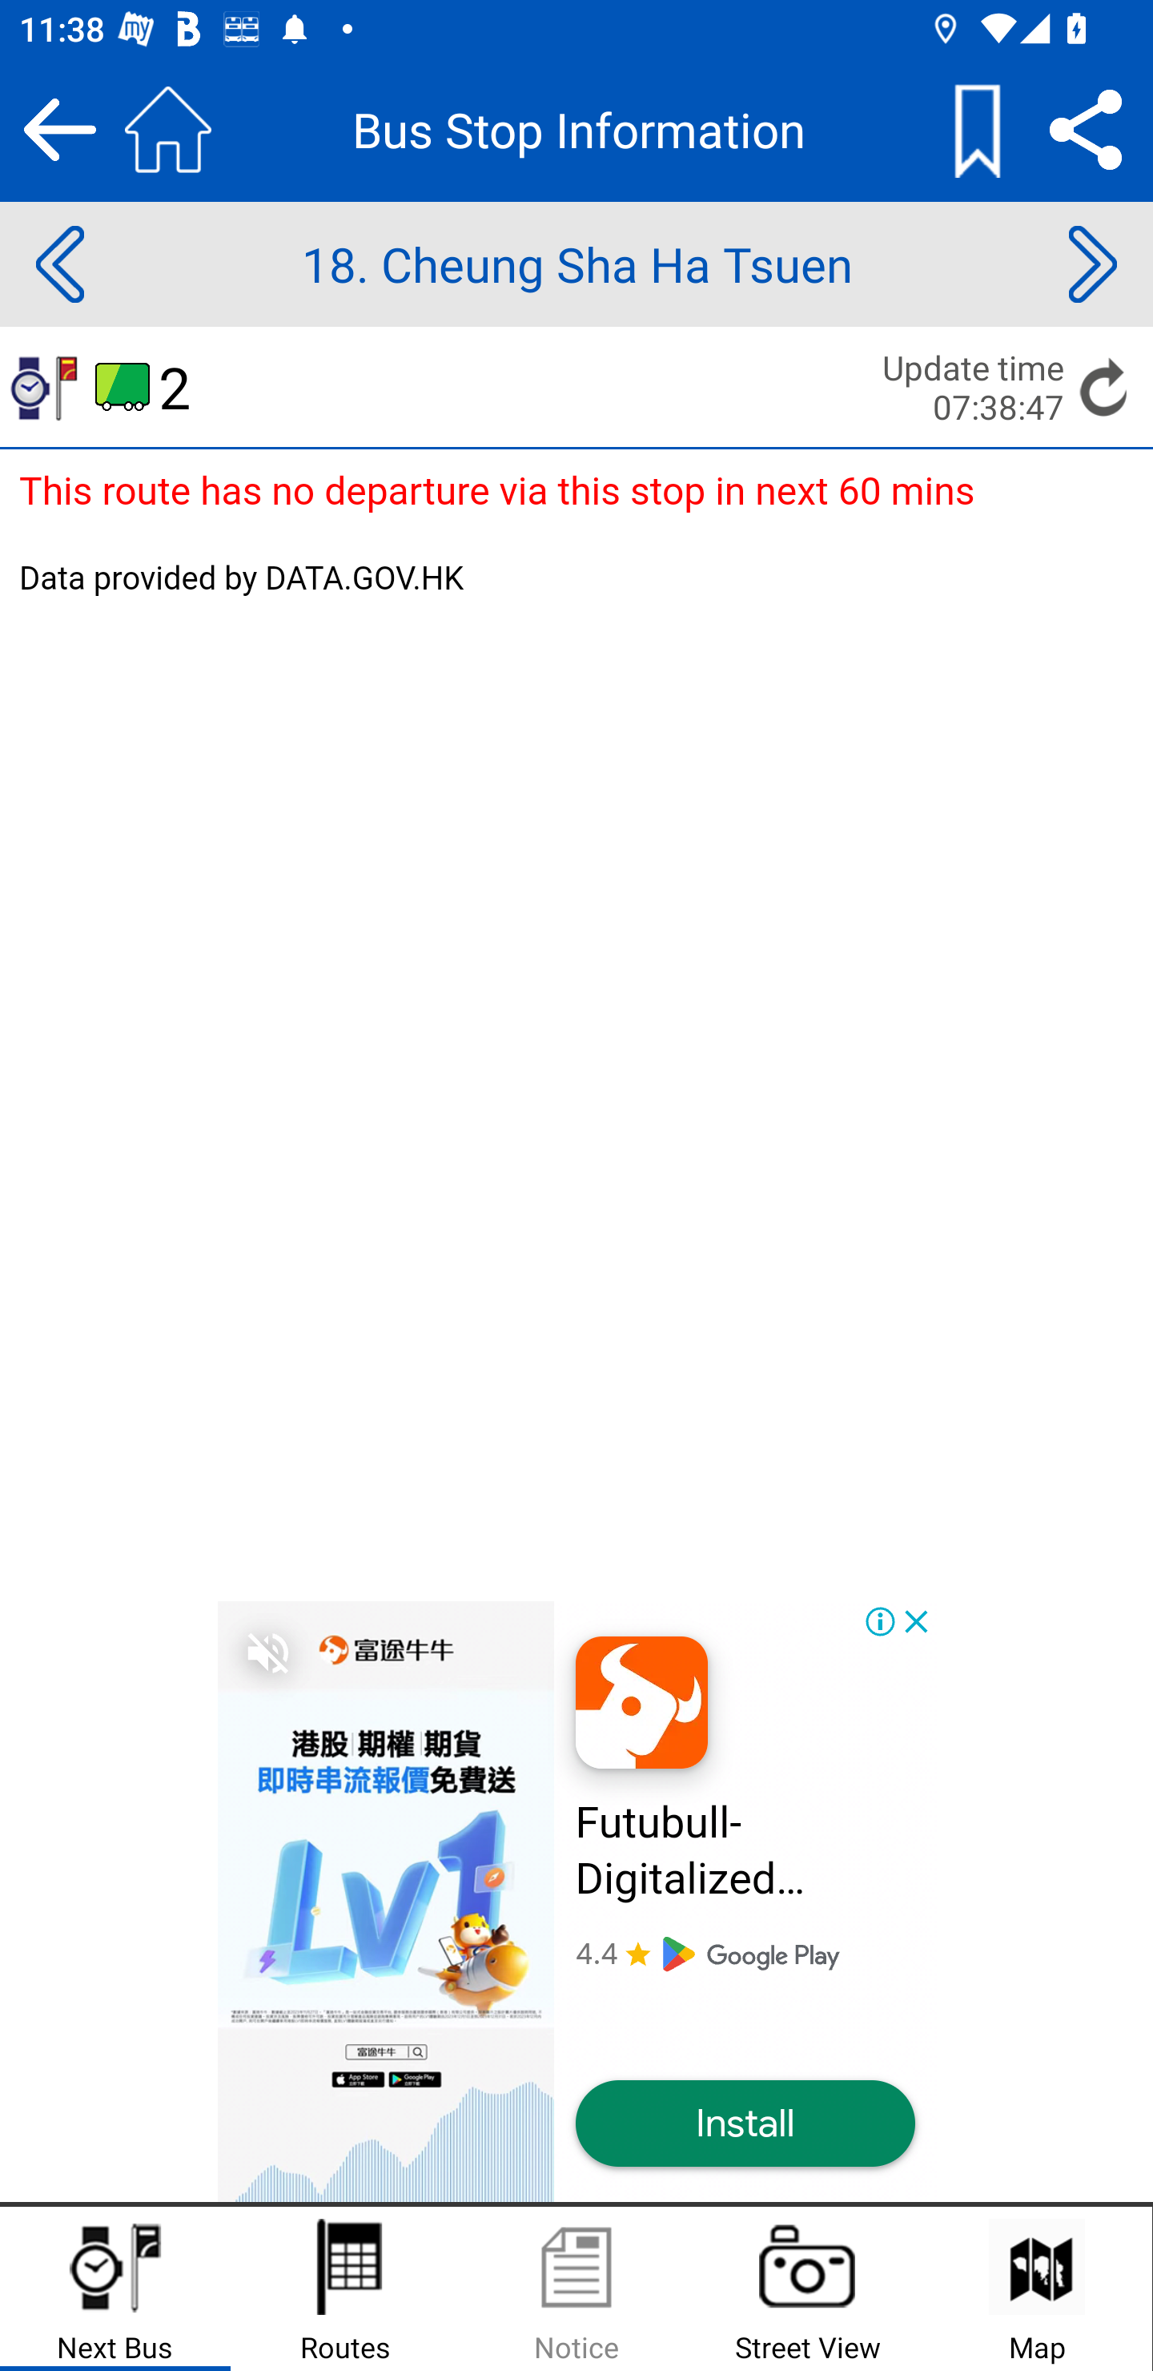 This screenshot has height=2371, width=1153. I want to click on Map, so click(1037, 2289).